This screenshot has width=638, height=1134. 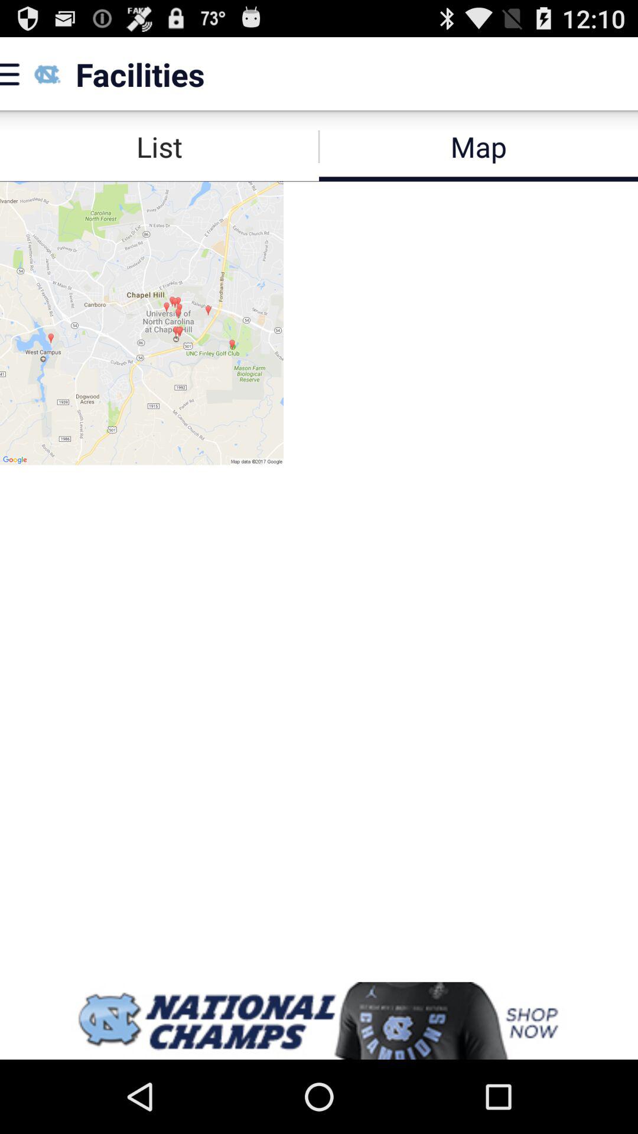 I want to click on banner advertisement, so click(x=319, y=1021).